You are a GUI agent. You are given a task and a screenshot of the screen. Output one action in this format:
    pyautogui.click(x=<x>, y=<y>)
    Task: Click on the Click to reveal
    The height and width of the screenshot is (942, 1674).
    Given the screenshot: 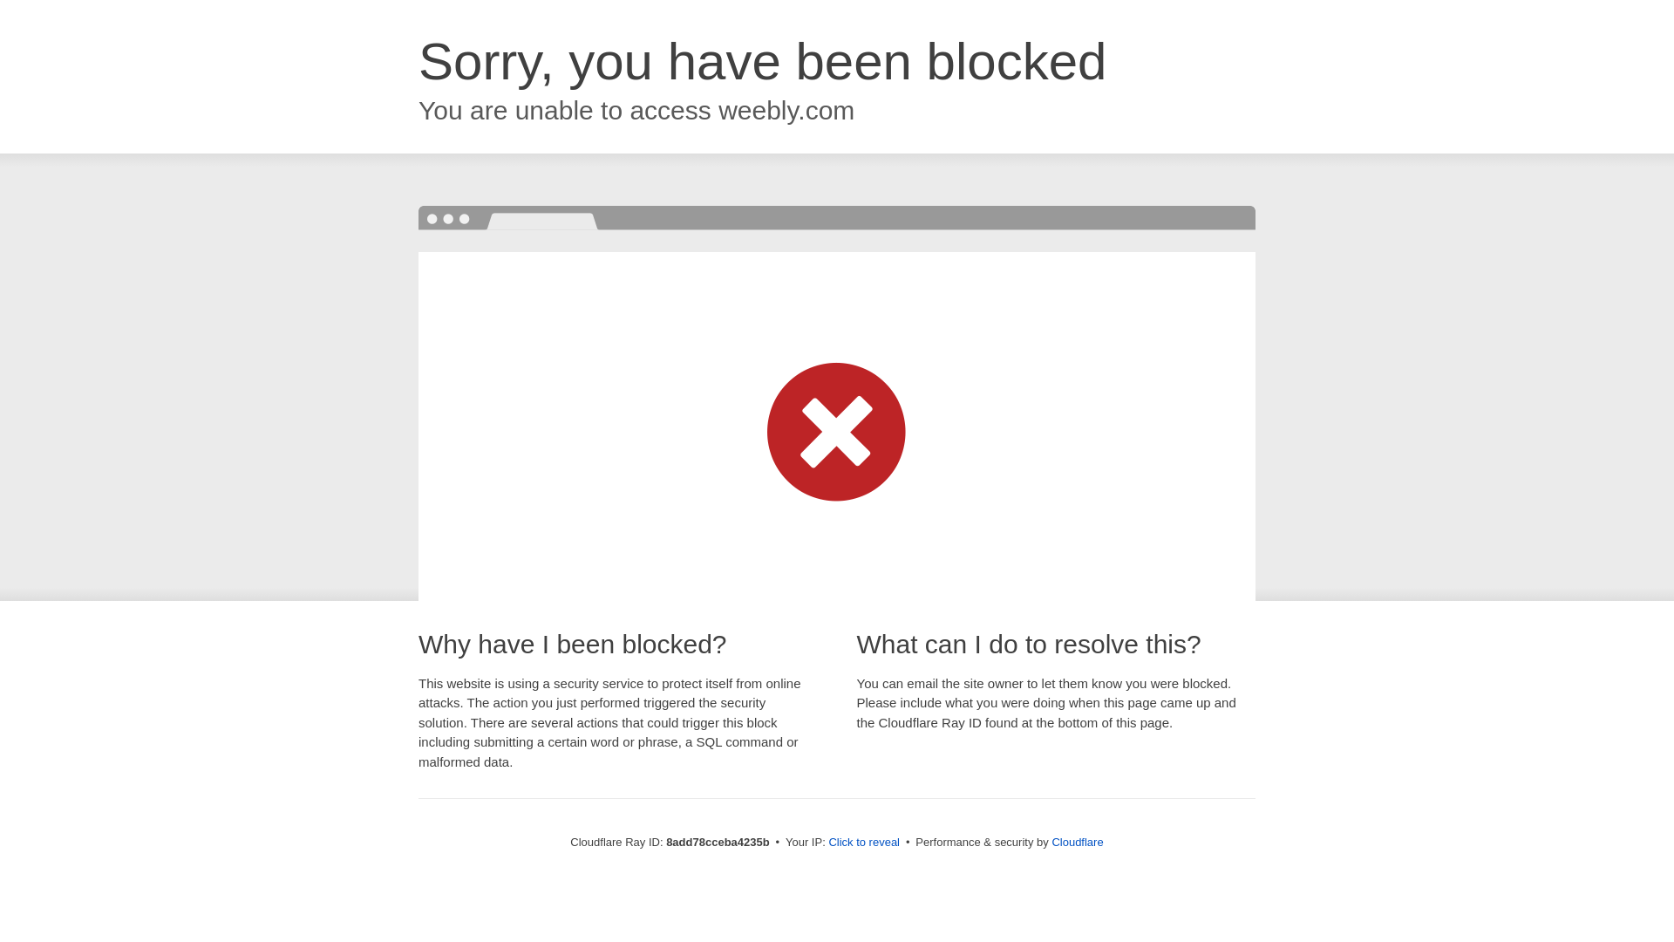 What is the action you would take?
    pyautogui.click(x=864, y=843)
    